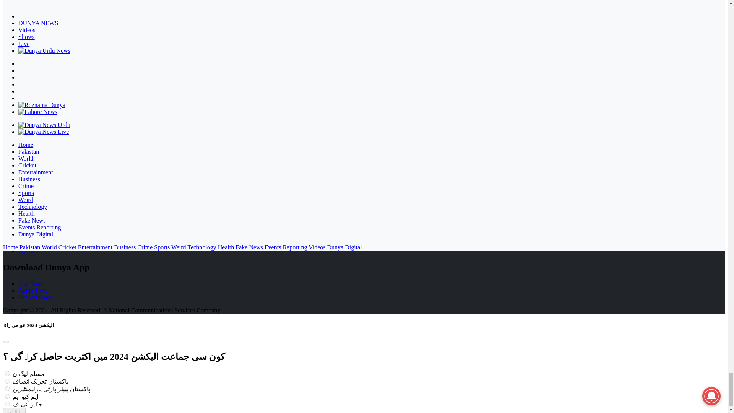  What do you see at coordinates (8, 381) in the screenshot?
I see `PTI` at bounding box center [8, 381].